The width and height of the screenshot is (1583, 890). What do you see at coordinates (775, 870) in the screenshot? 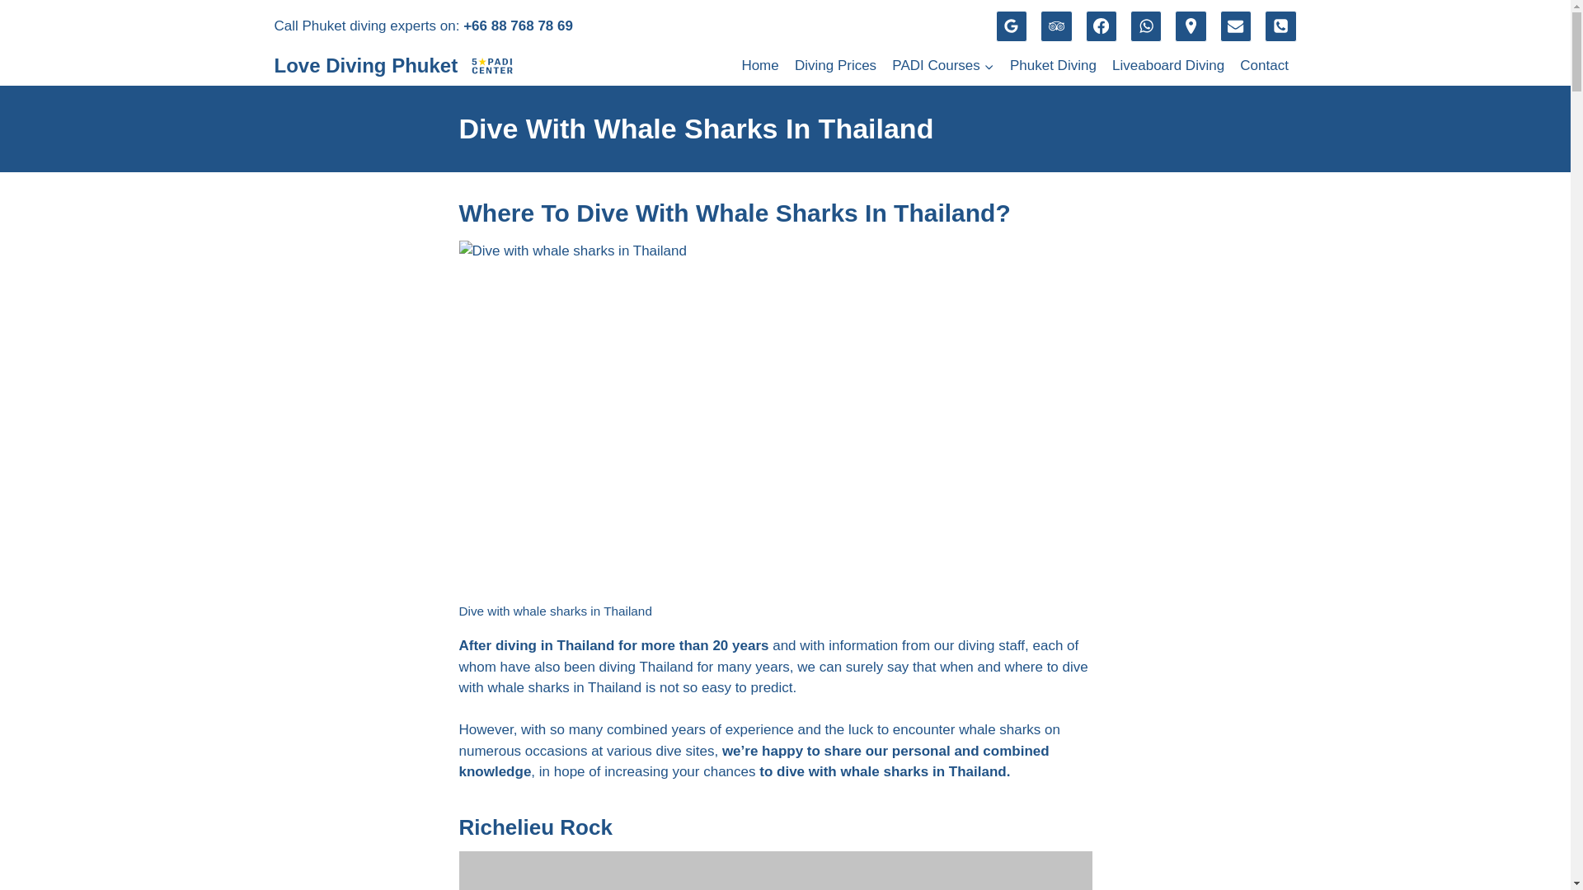
I see `Dive With Whale Sharks In Thailand 2` at bounding box center [775, 870].